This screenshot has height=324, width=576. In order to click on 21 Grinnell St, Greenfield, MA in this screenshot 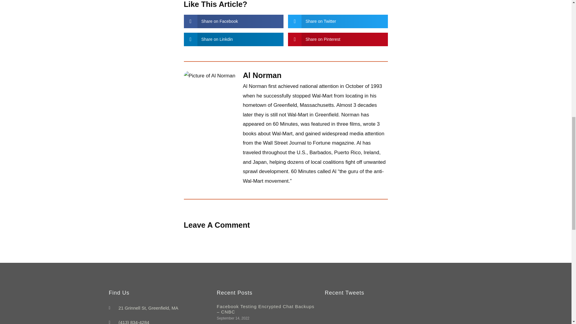, I will do `click(160, 308)`.